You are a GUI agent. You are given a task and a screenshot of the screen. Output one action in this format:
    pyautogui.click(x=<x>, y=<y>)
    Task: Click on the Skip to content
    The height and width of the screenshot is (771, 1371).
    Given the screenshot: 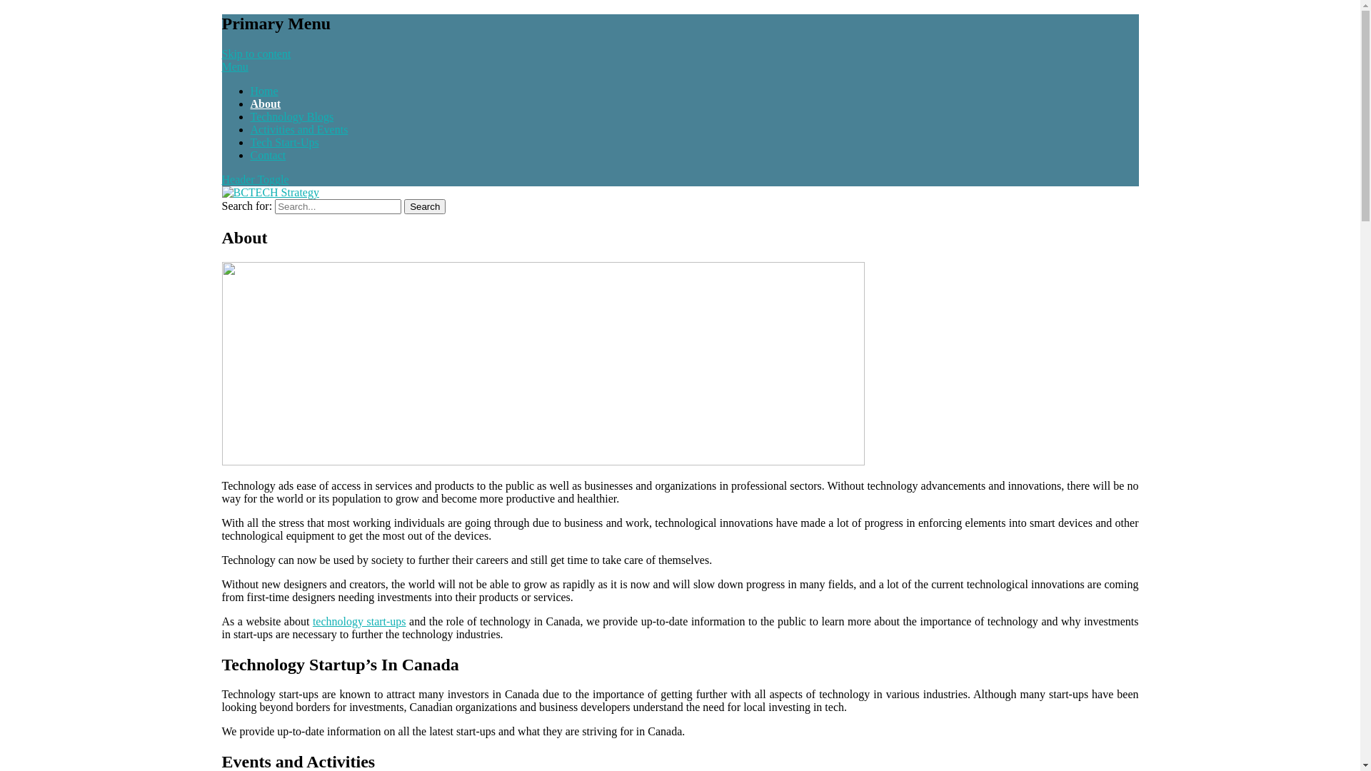 What is the action you would take?
    pyautogui.click(x=256, y=54)
    